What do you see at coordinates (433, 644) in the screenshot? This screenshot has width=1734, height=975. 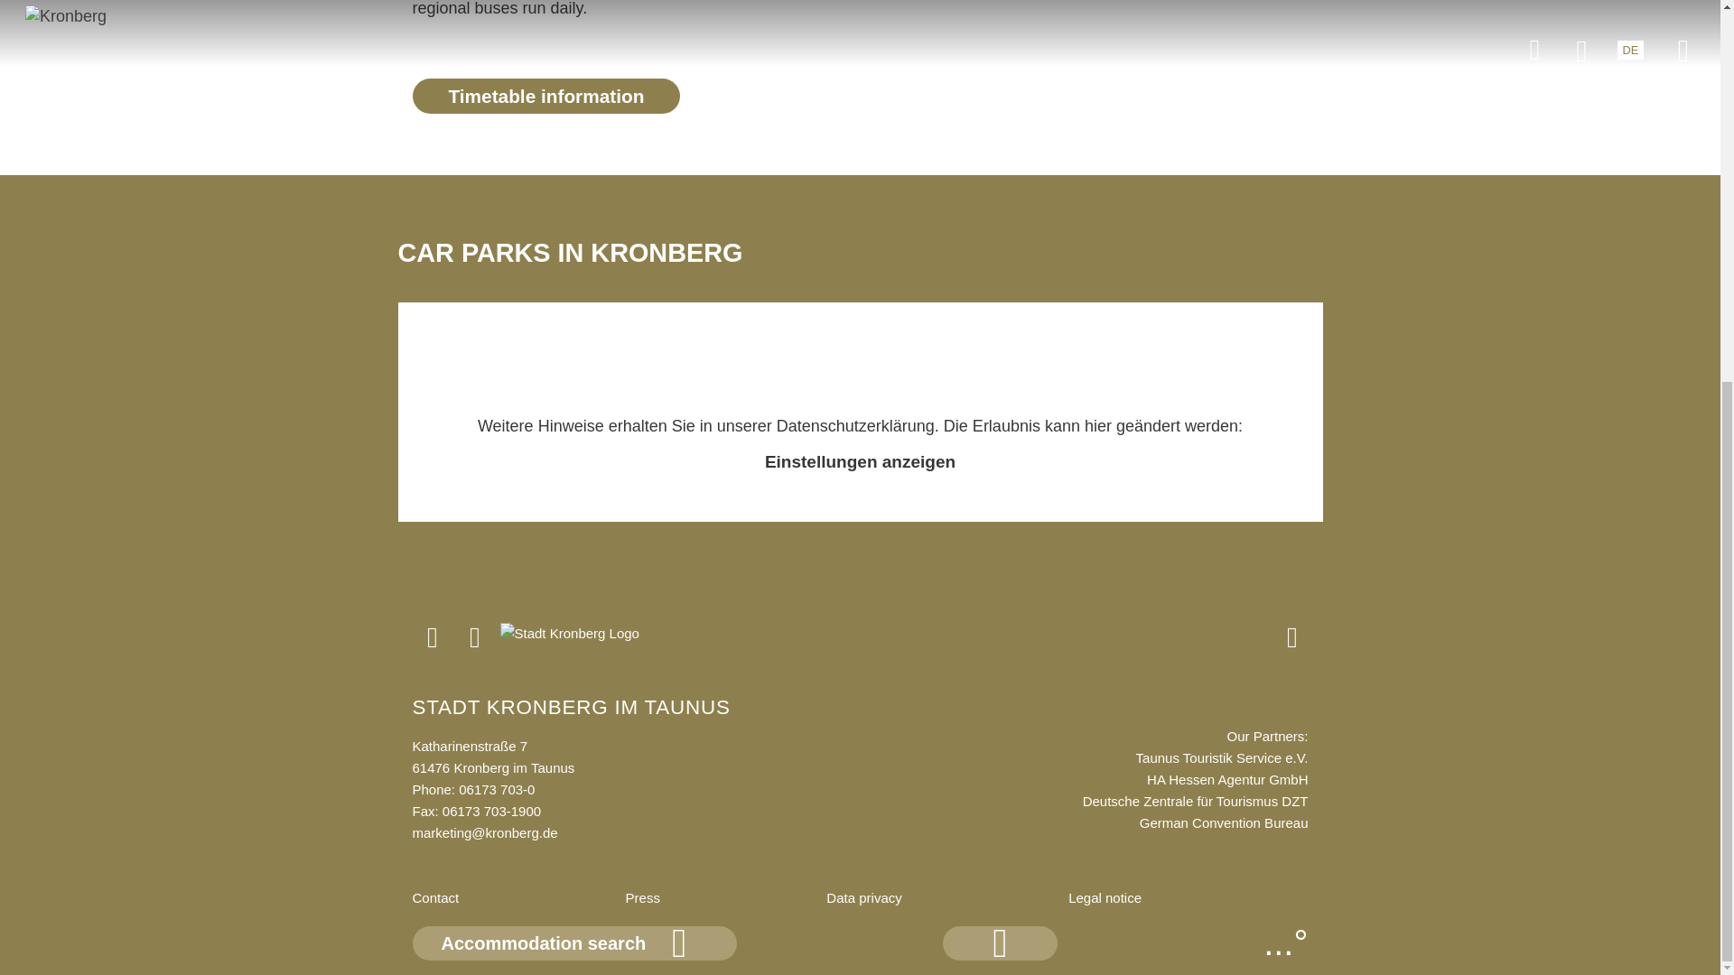 I see `Instagram` at bounding box center [433, 644].